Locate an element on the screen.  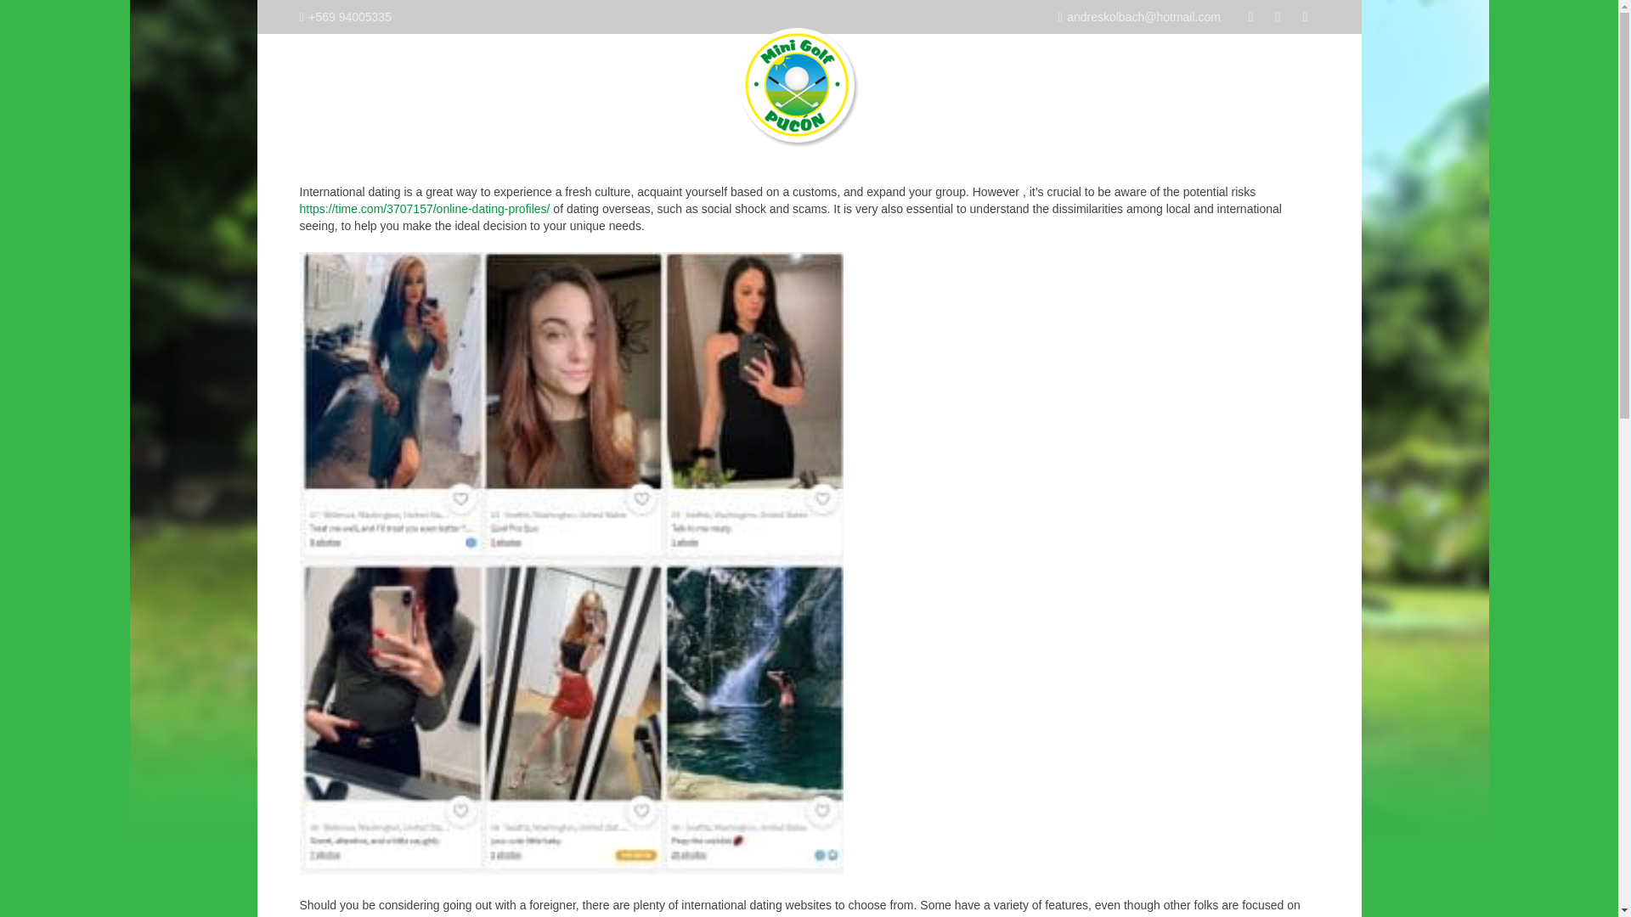
Horarios is located at coordinates (1305, 17).